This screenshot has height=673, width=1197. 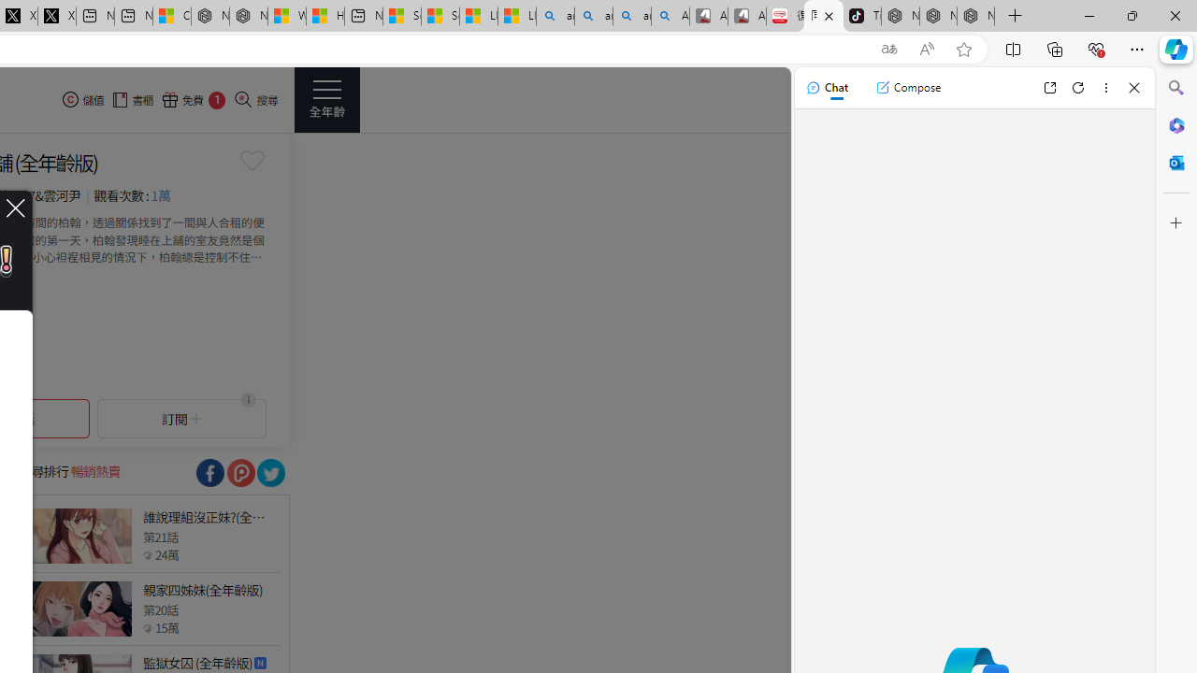 I want to click on Split screen, so click(x=1013, y=49).